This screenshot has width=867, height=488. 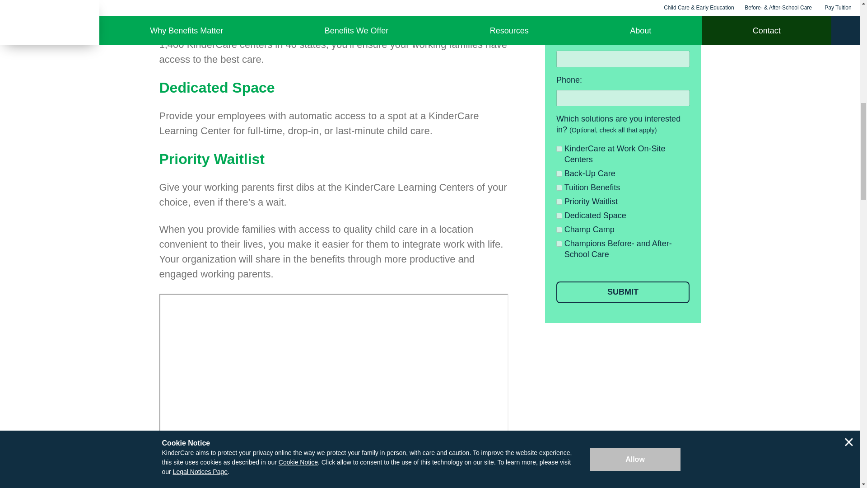 What do you see at coordinates (559, 188) in the screenshot?
I see `Tuition Benefit` at bounding box center [559, 188].